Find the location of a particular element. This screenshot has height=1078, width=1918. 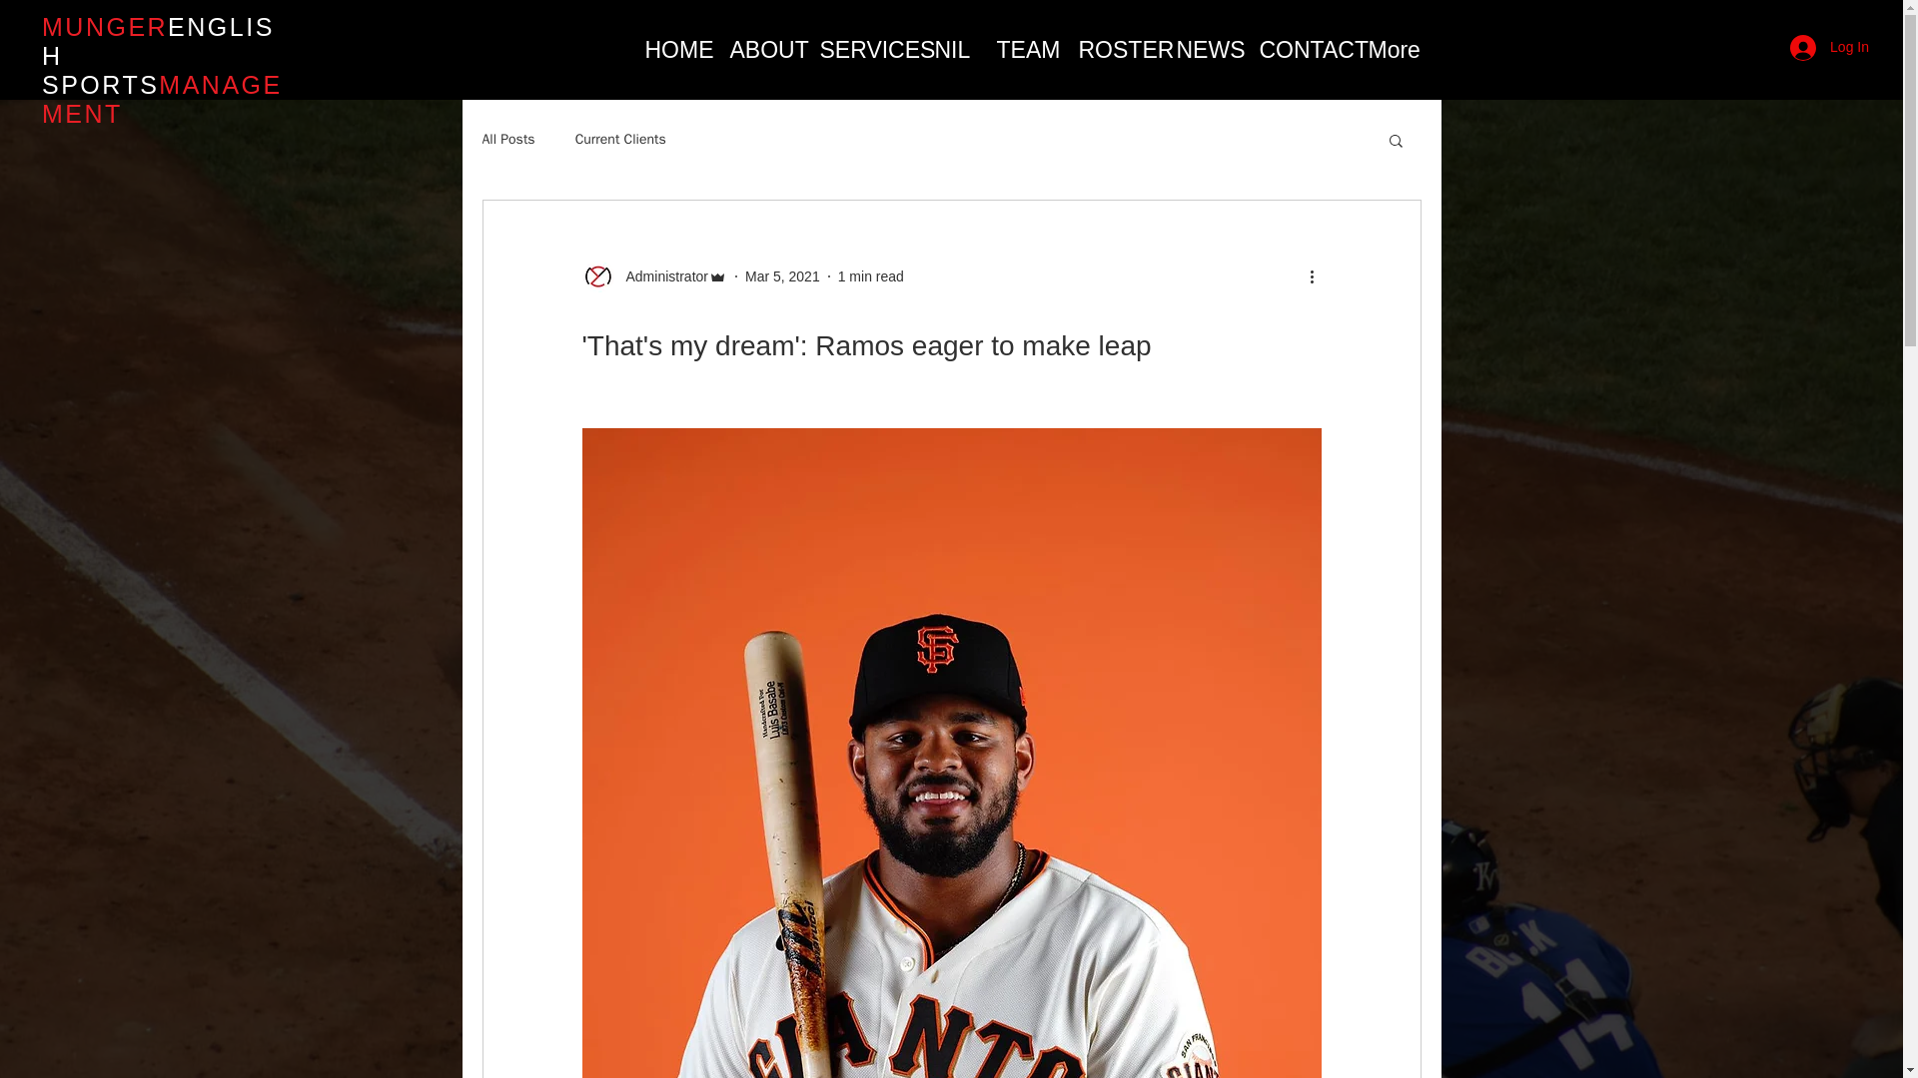

Log In is located at coordinates (1829, 46).